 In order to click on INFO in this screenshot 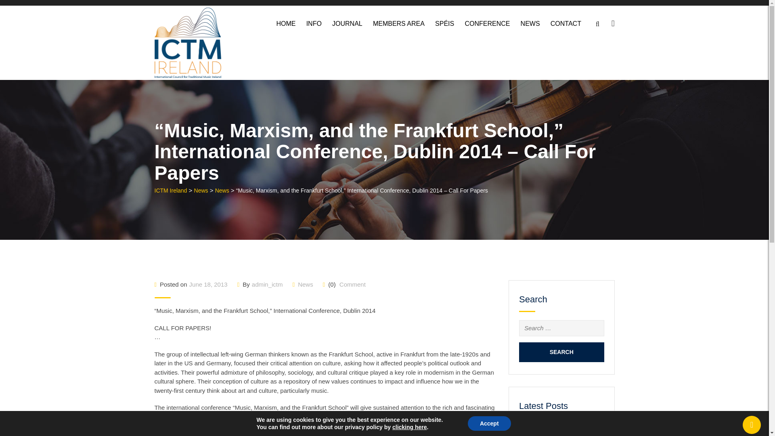, I will do `click(314, 23)`.